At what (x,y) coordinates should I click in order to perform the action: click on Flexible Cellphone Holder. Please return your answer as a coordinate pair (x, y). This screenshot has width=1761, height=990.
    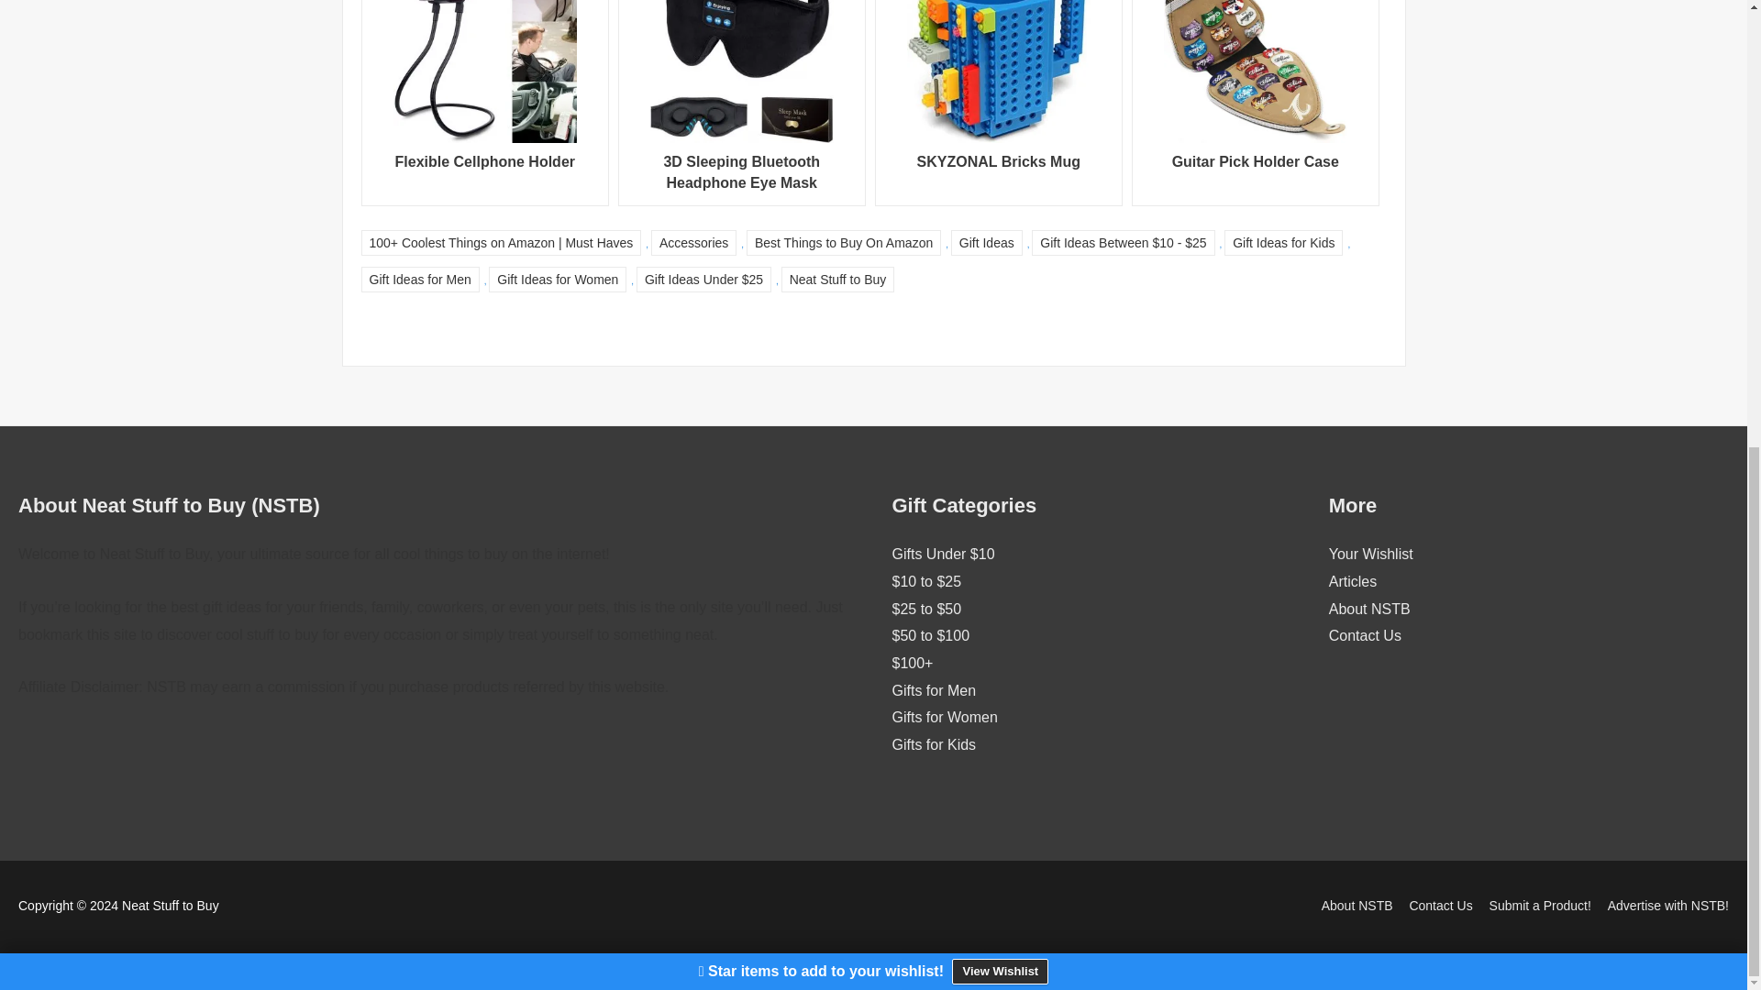
    Looking at the image, I should click on (484, 103).